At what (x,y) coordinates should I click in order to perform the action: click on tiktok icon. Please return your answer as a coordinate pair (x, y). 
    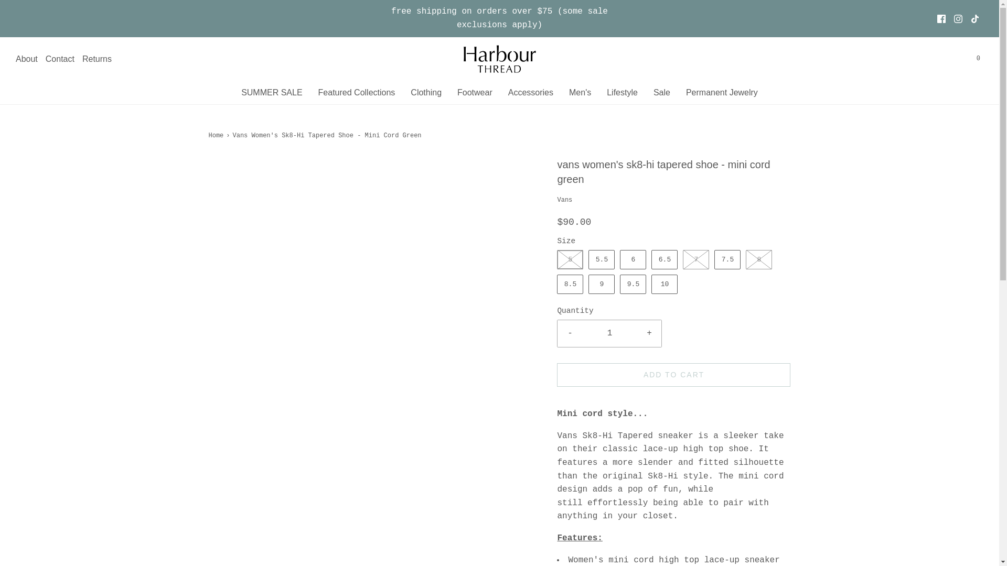
    Looking at the image, I should click on (974, 19).